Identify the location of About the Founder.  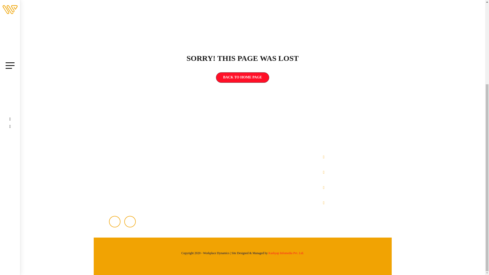
(211, 168).